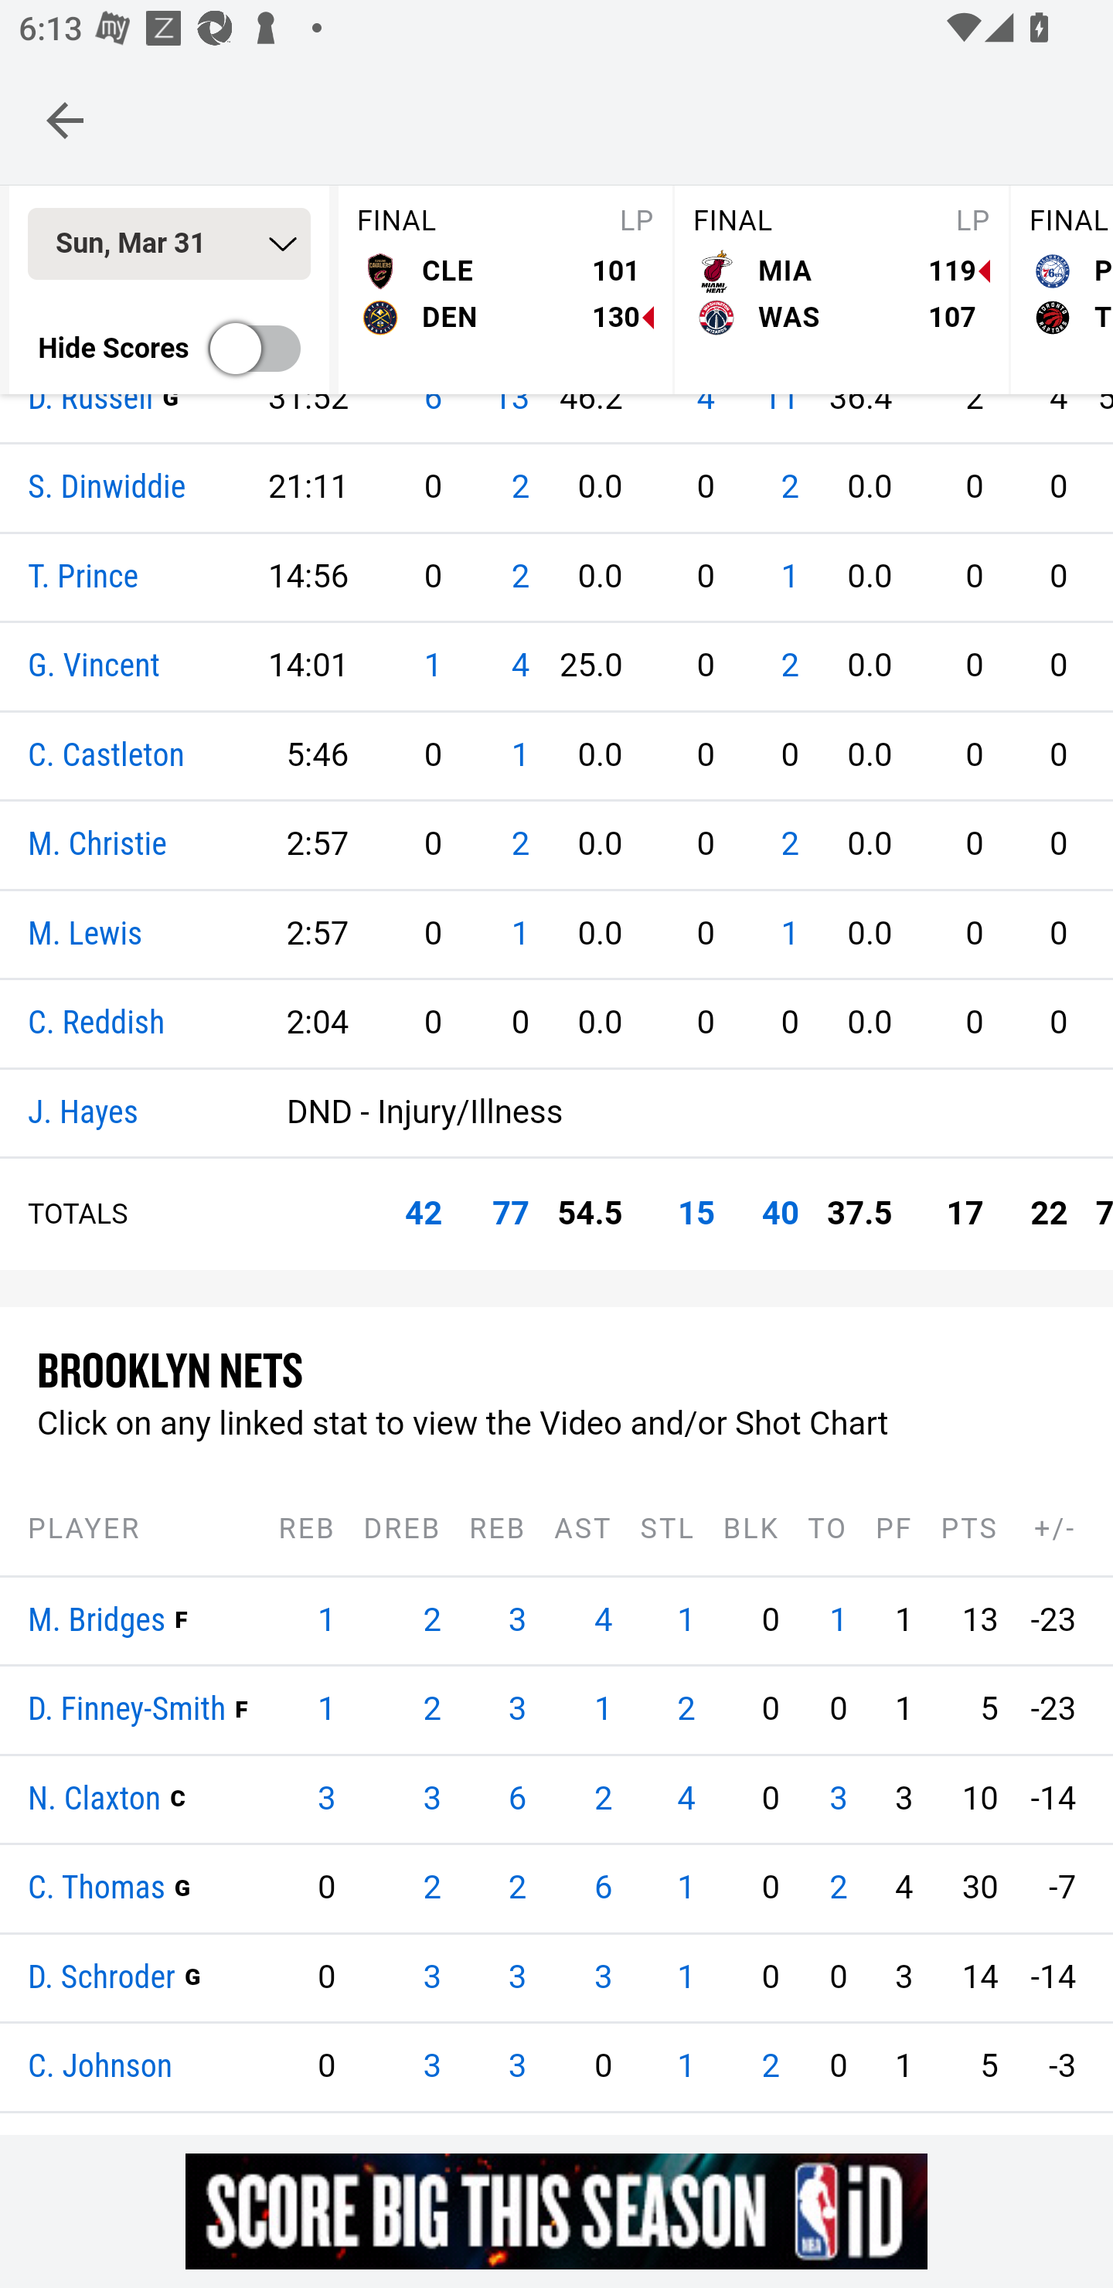 The image size is (1113, 2288). I want to click on 3, so click(838, 1799).